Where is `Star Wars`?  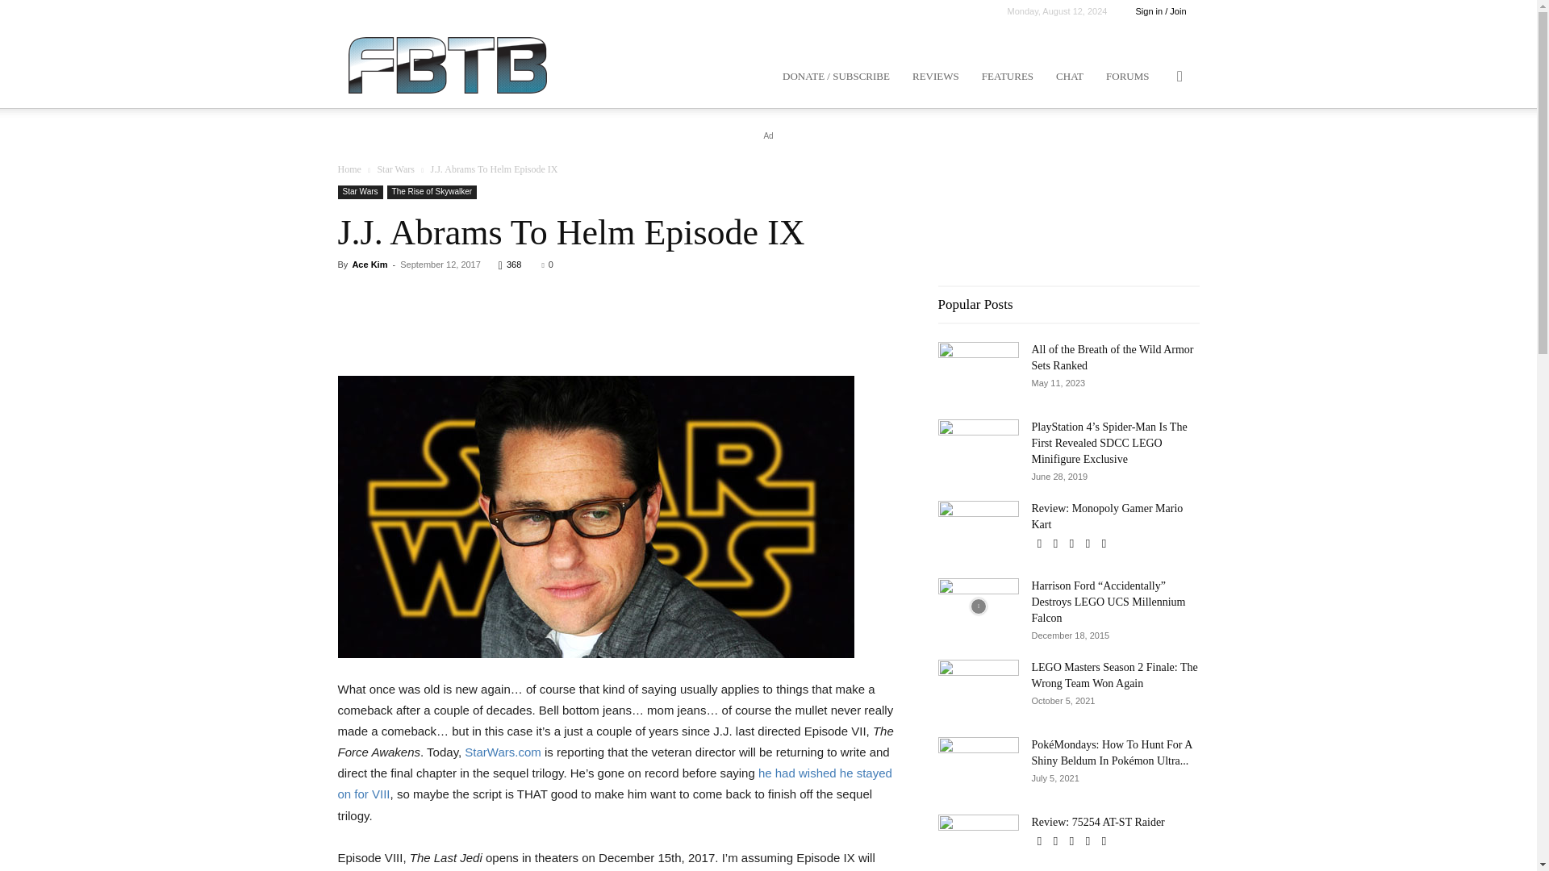 Star Wars is located at coordinates (395, 169).